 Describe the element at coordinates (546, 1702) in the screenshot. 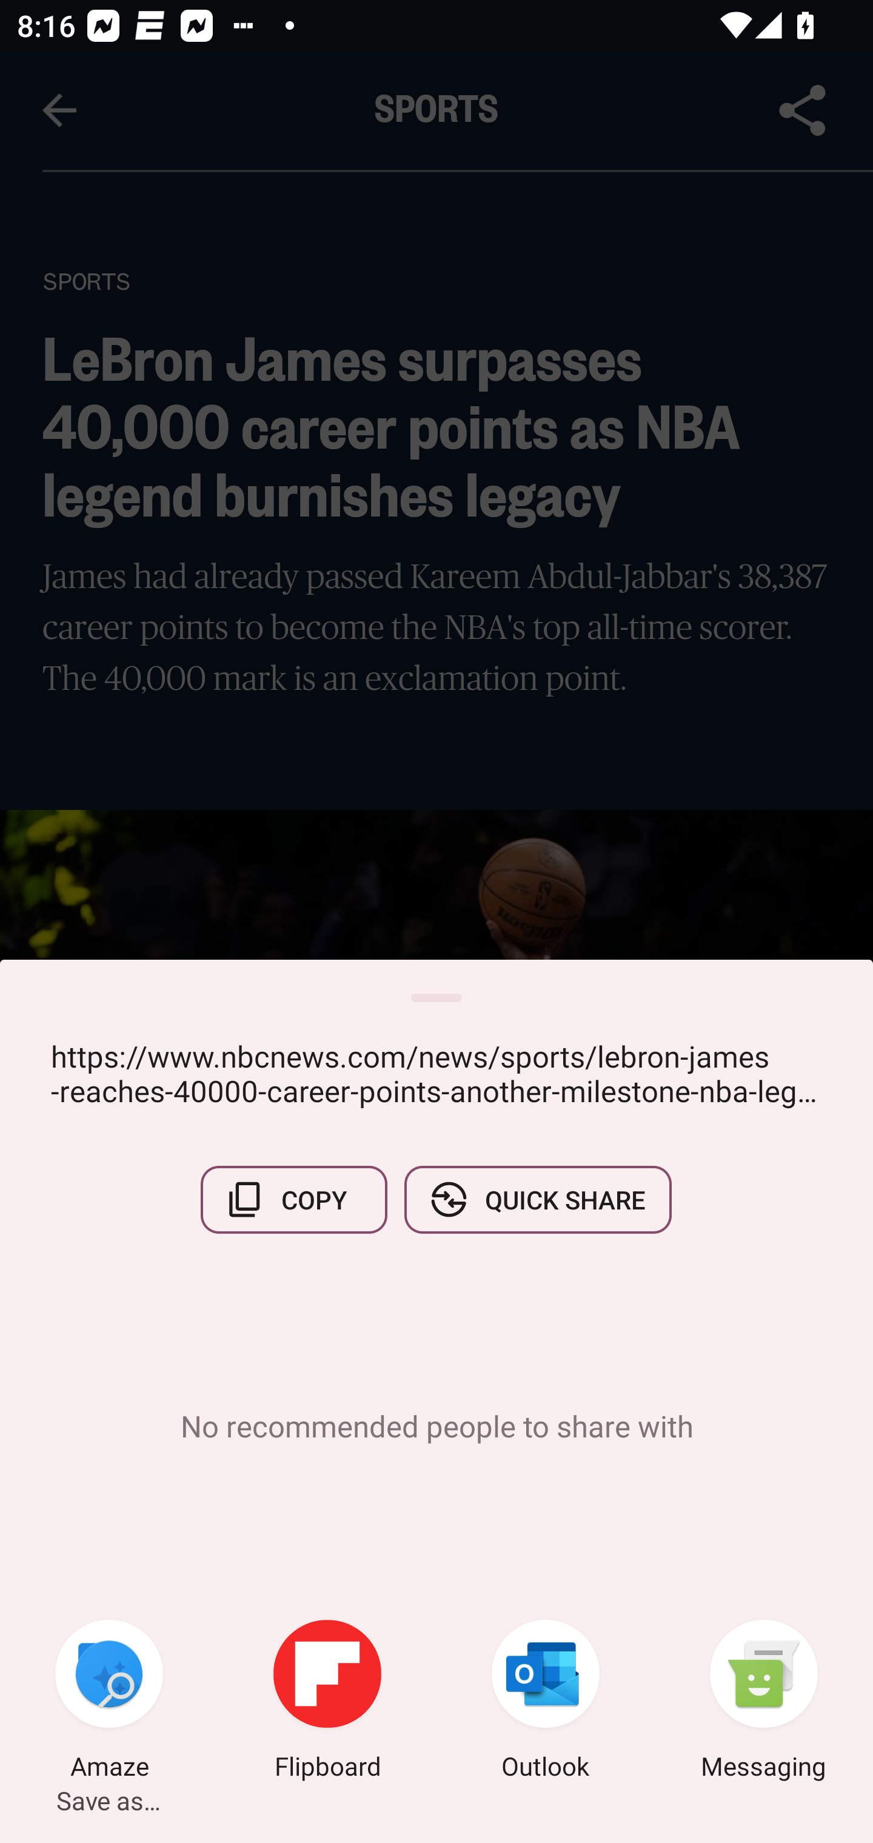

I see `Outlook` at that location.